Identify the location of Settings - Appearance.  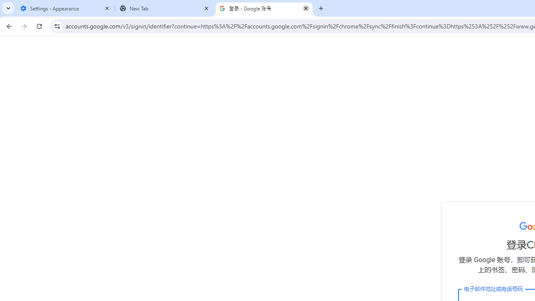
(65, 8).